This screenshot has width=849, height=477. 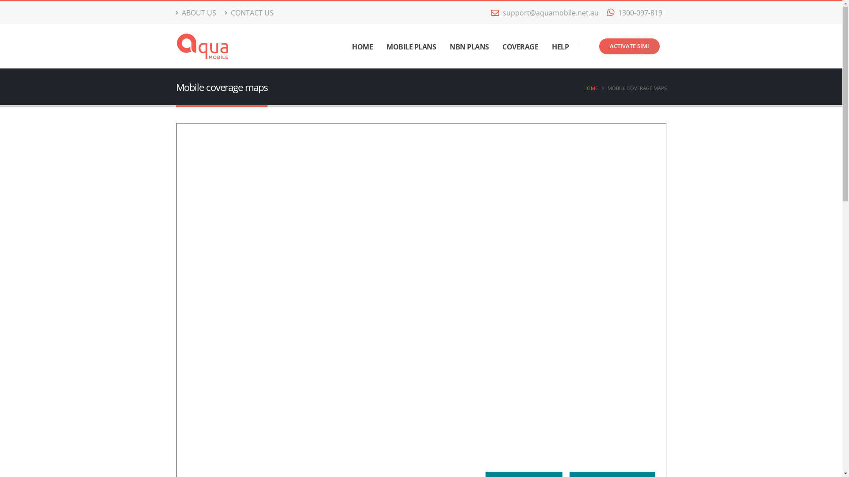 I want to click on CONTACT US, so click(x=249, y=13).